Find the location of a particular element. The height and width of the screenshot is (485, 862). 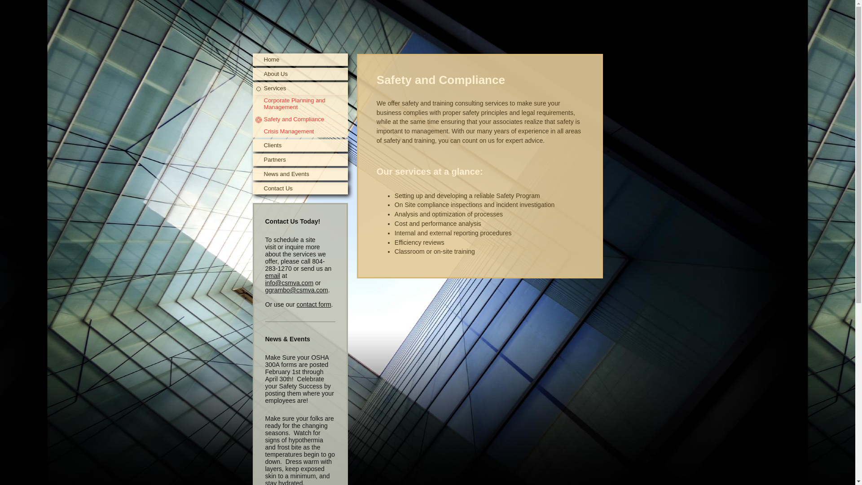

Contact Us is located at coordinates (300, 189).